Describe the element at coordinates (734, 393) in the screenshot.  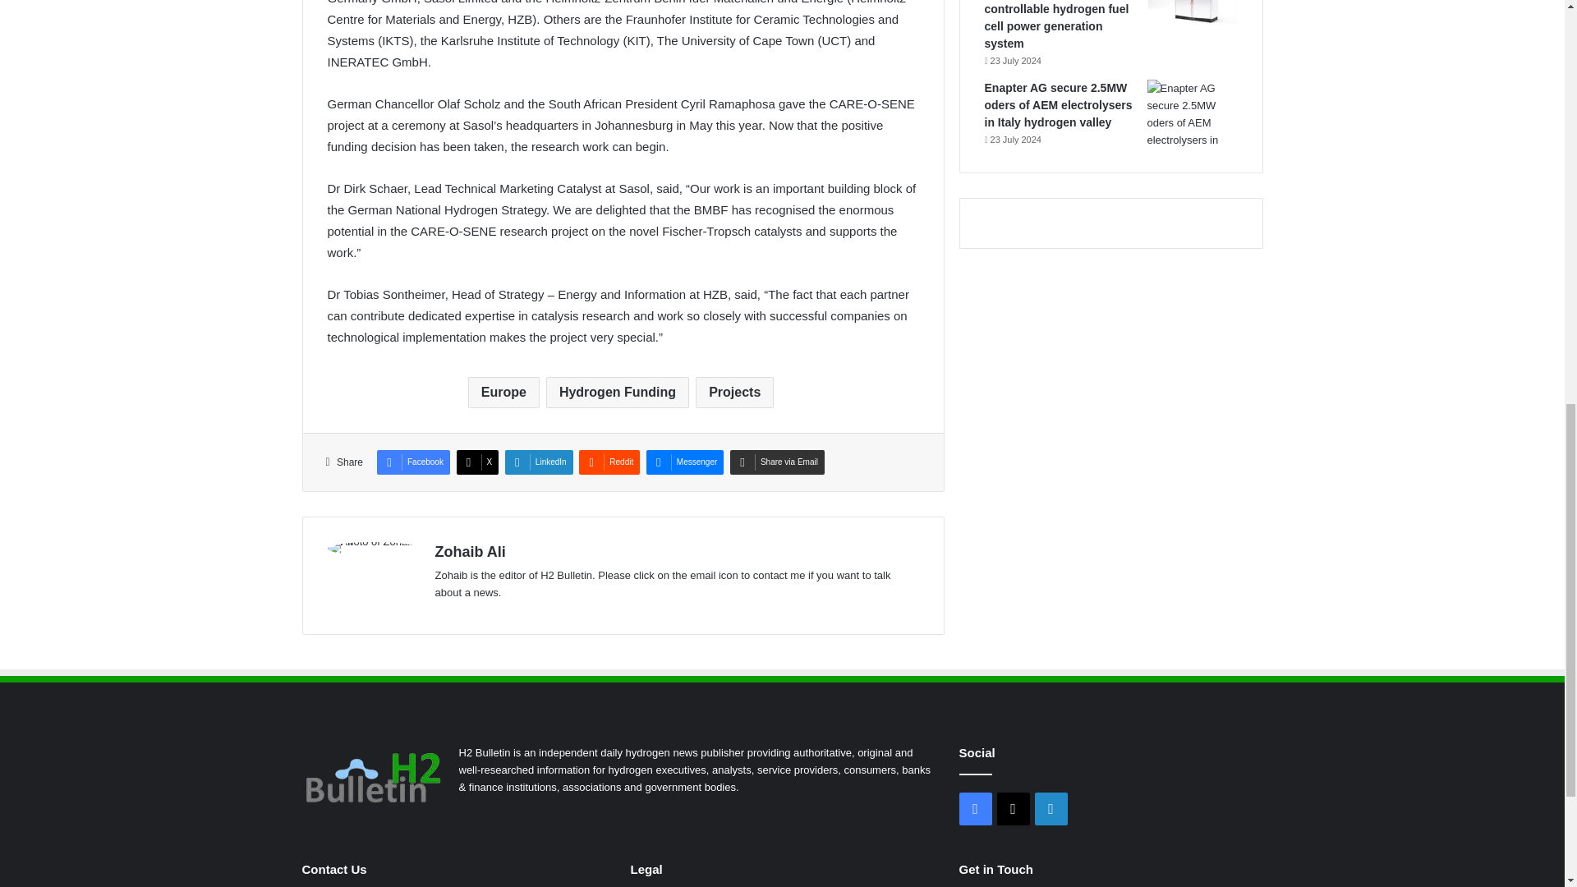
I see `Projects` at that location.